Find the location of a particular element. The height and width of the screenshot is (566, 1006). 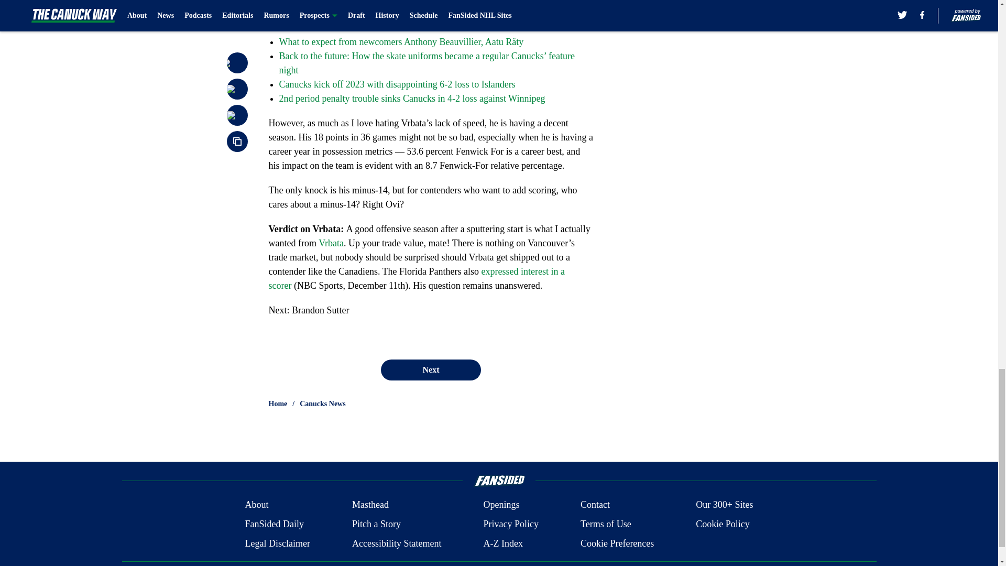

Canucks News is located at coordinates (323, 404).